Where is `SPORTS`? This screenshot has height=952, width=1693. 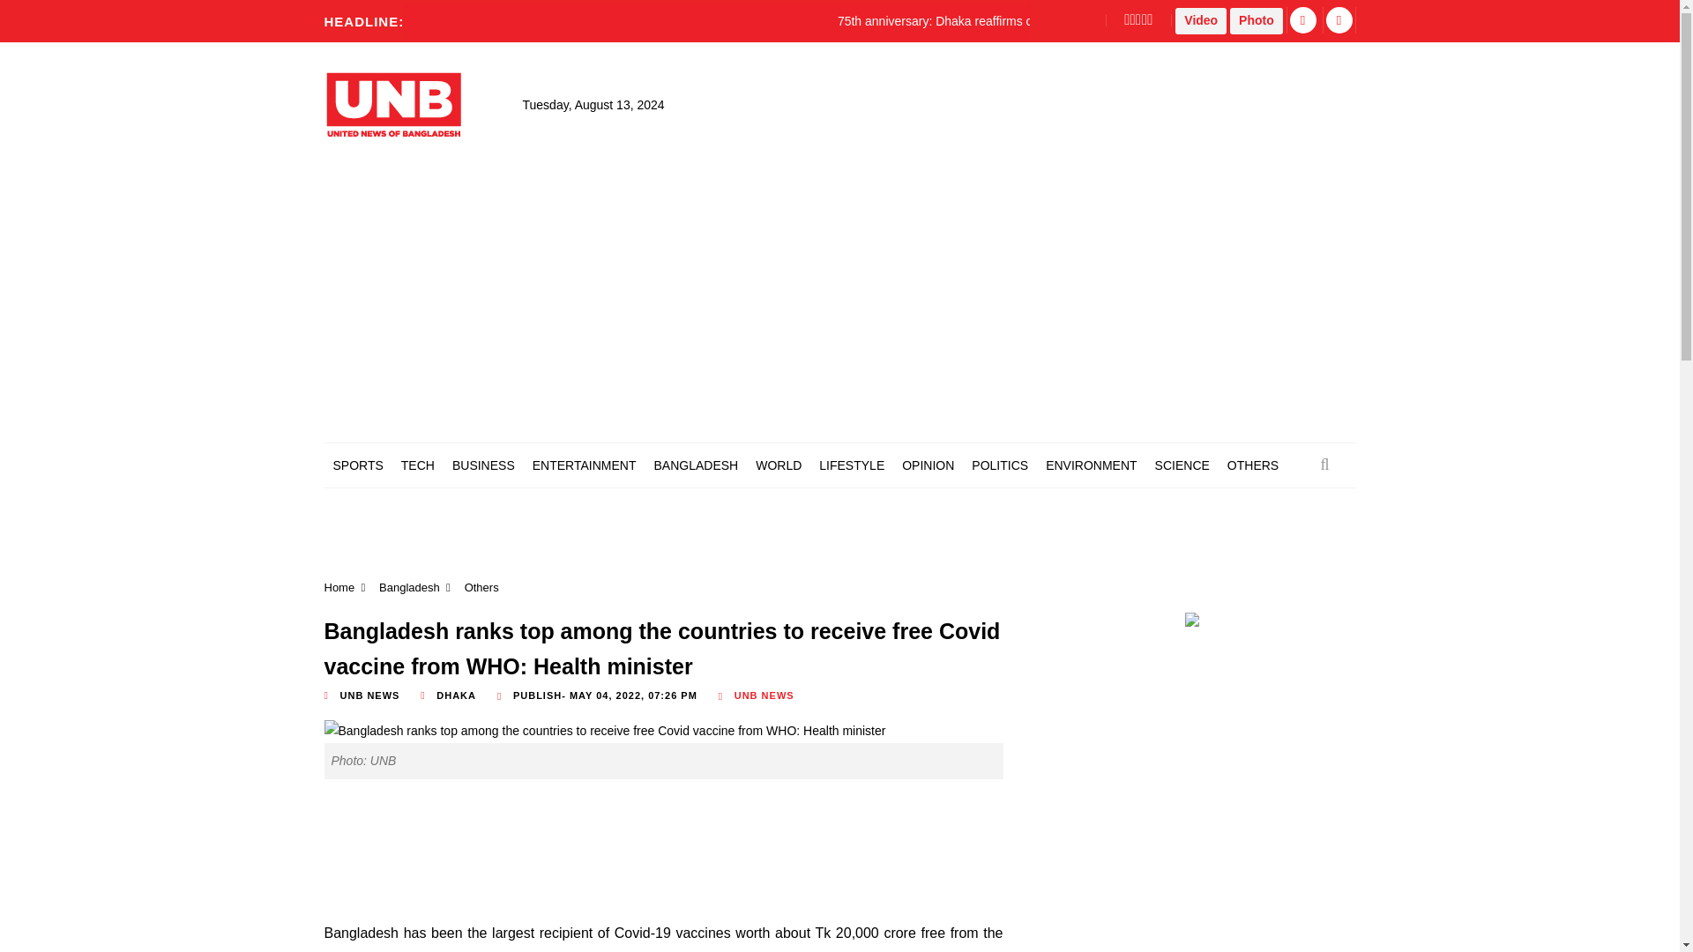
SPORTS is located at coordinates (358, 465).